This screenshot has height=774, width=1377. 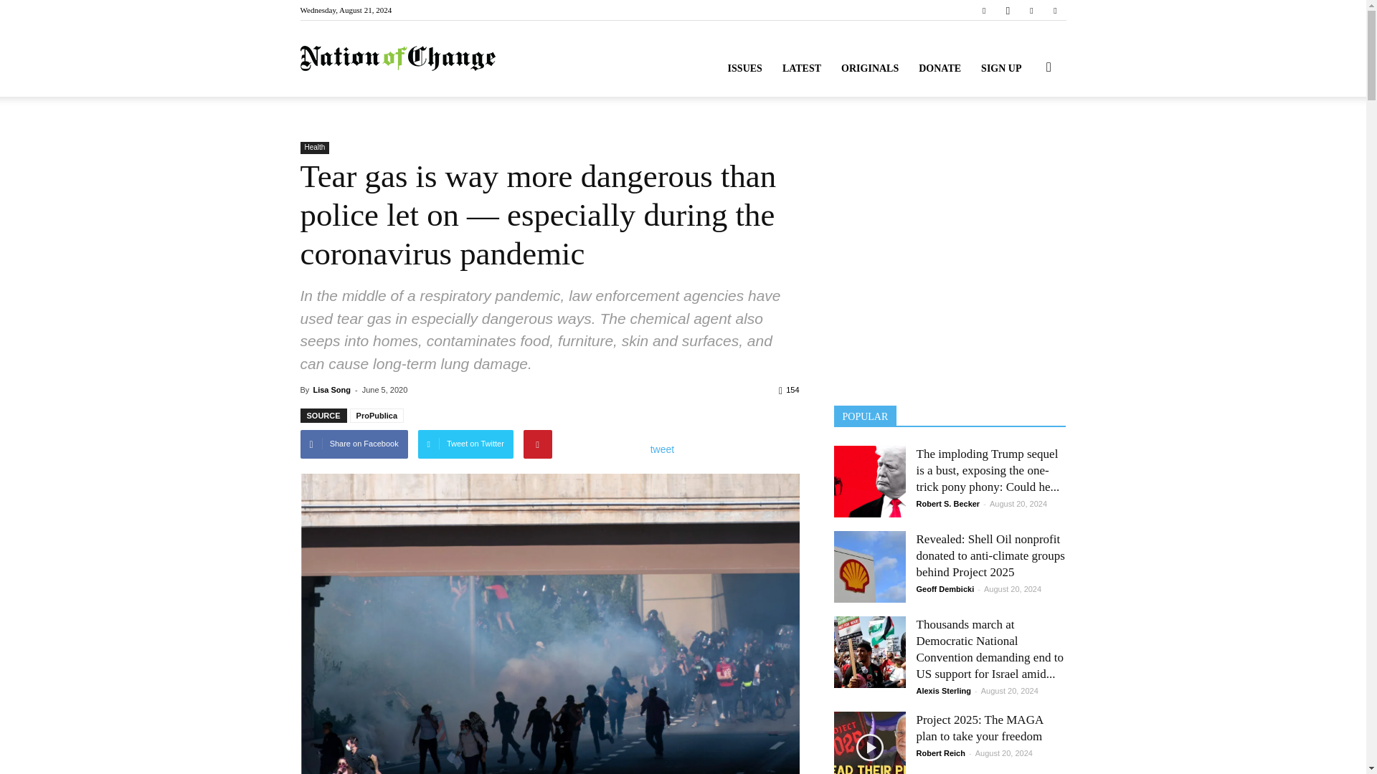 I want to click on Twitter, so click(x=1031, y=10).